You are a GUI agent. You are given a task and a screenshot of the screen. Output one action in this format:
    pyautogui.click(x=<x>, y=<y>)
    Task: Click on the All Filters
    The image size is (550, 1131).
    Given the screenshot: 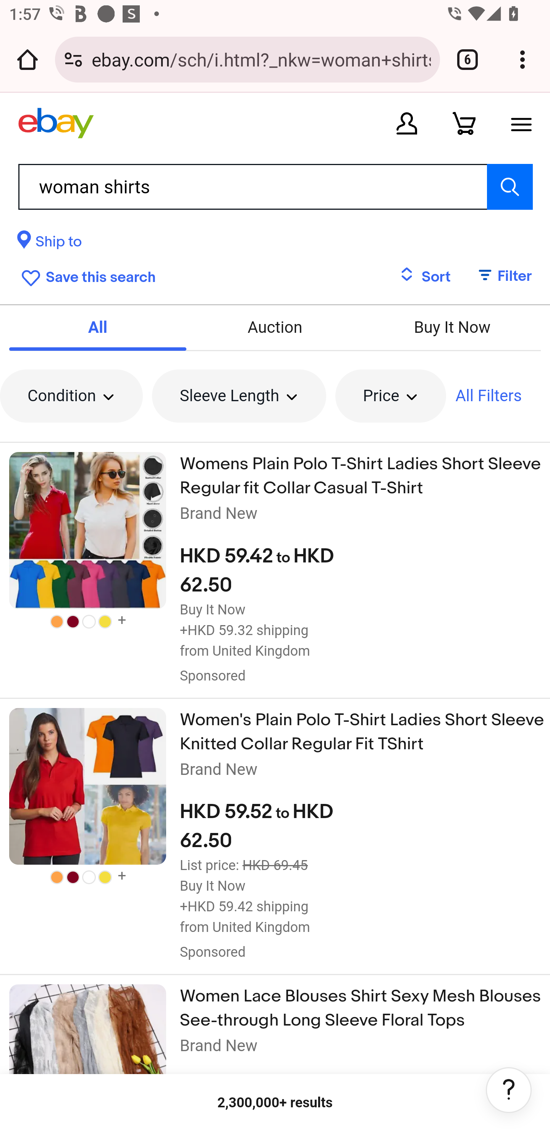 What is the action you would take?
    pyautogui.click(x=489, y=396)
    